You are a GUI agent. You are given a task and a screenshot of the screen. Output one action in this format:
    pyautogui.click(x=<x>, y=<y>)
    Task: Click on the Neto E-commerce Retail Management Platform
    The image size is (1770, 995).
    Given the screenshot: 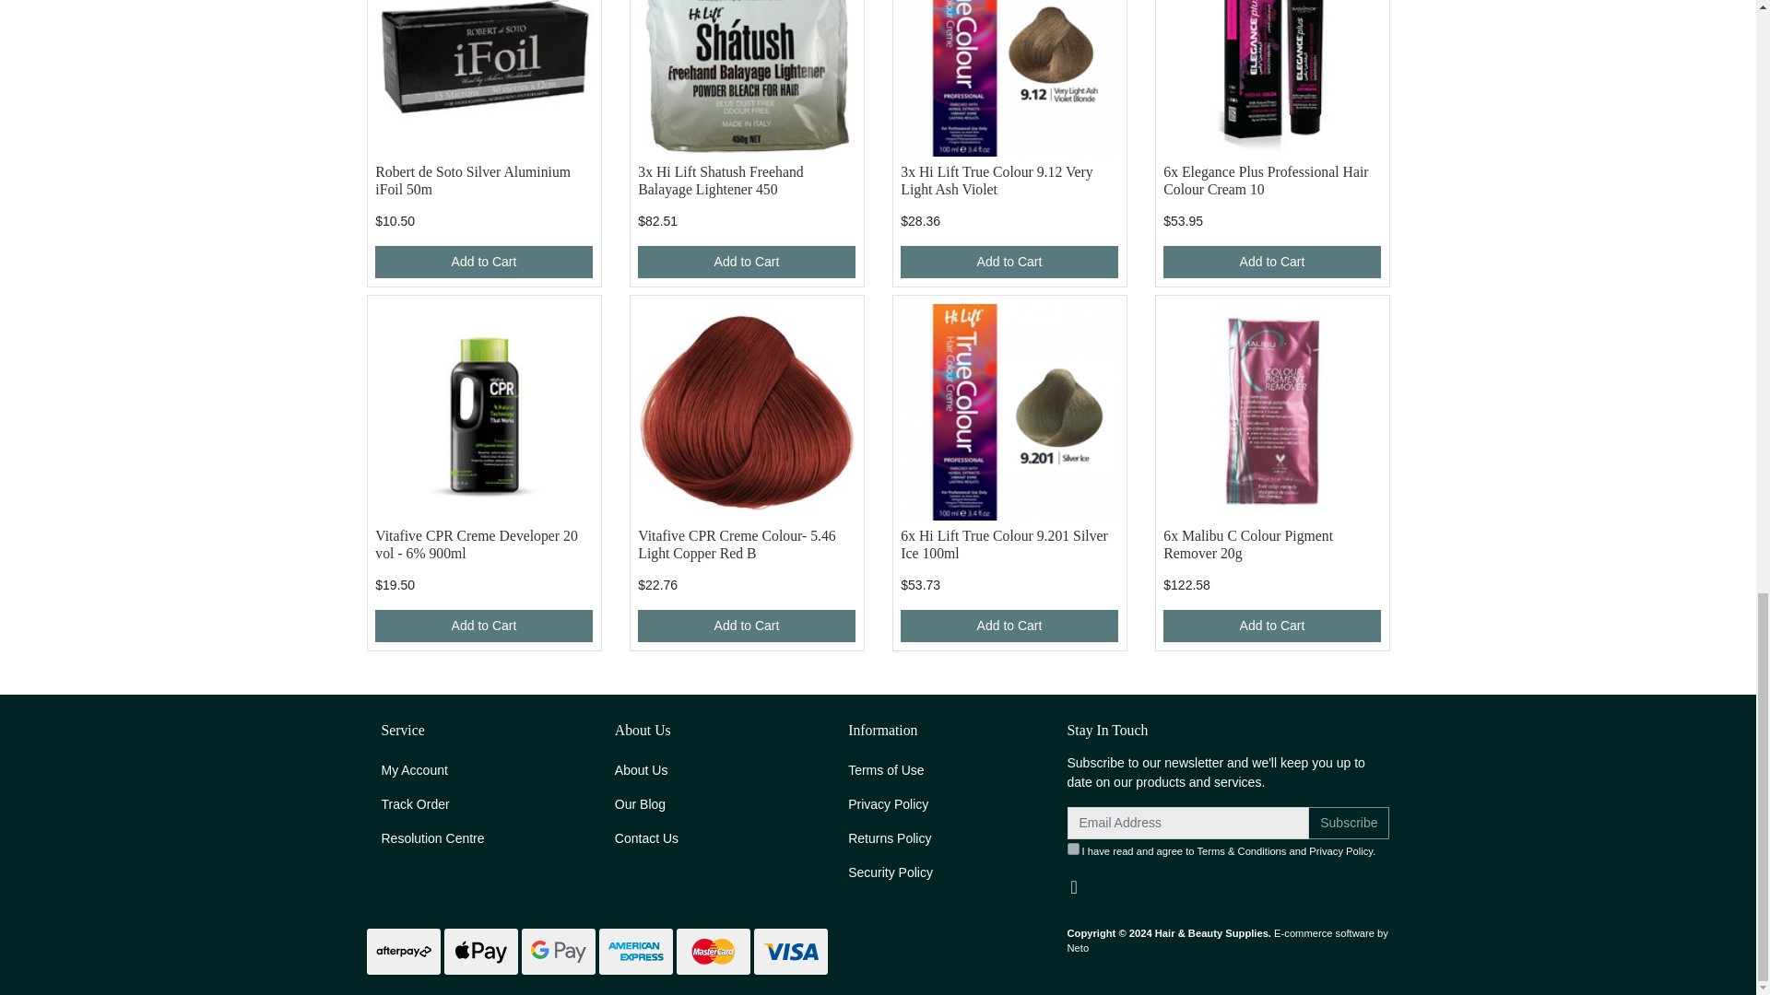 What is the action you would take?
    pyautogui.click(x=1227, y=940)
    